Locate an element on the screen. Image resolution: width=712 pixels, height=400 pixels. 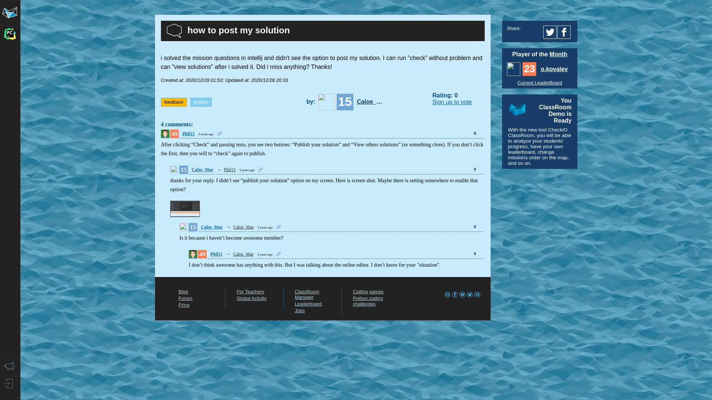
Comment votes is located at coordinates (475, 170).